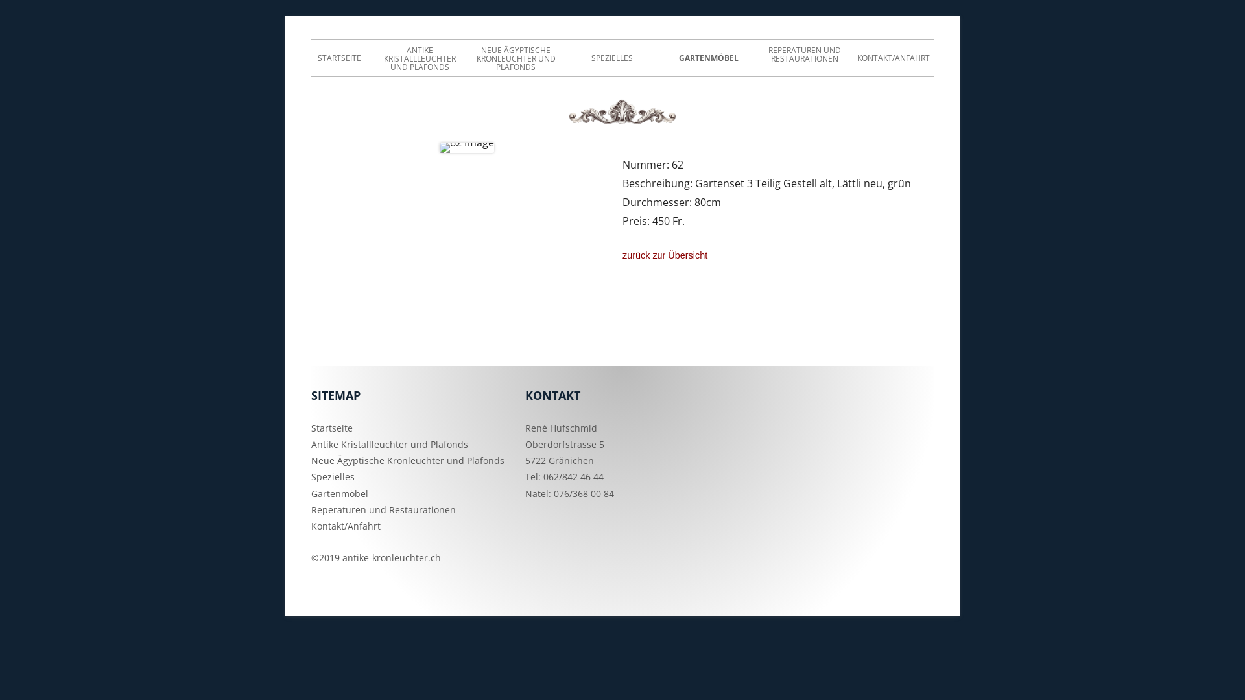 This screenshot has width=1245, height=700. Describe the element at coordinates (420, 59) in the screenshot. I see `ANTIKE KRISTALLLEUCHTER UND PLAFONDS` at that location.